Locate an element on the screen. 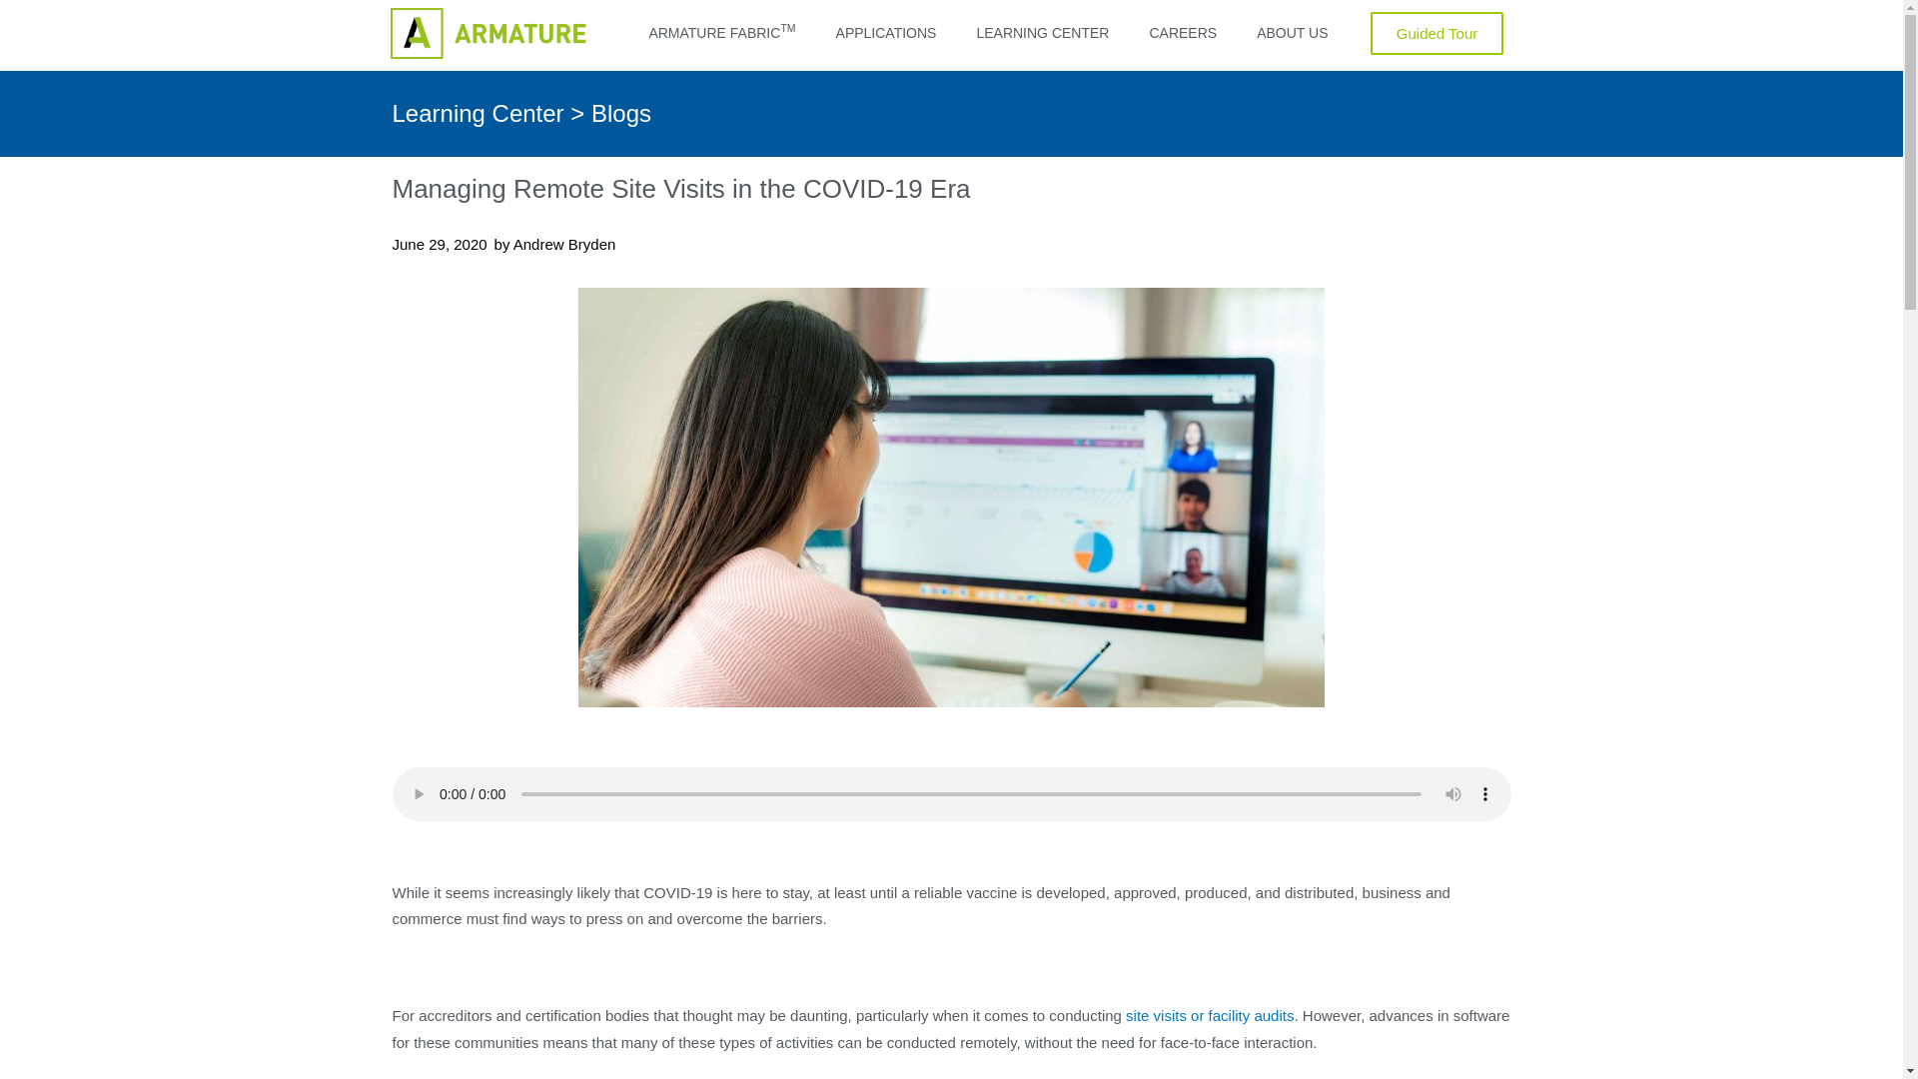 The height and width of the screenshot is (1079, 1918). CAREERS is located at coordinates (555, 245).